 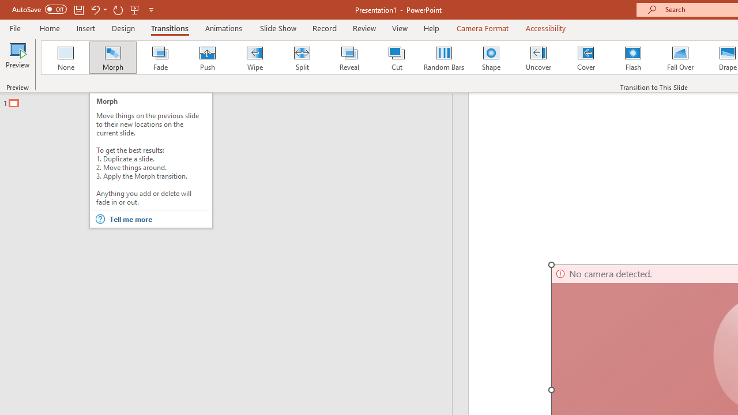 What do you see at coordinates (159, 219) in the screenshot?
I see `Tell me more` at bounding box center [159, 219].